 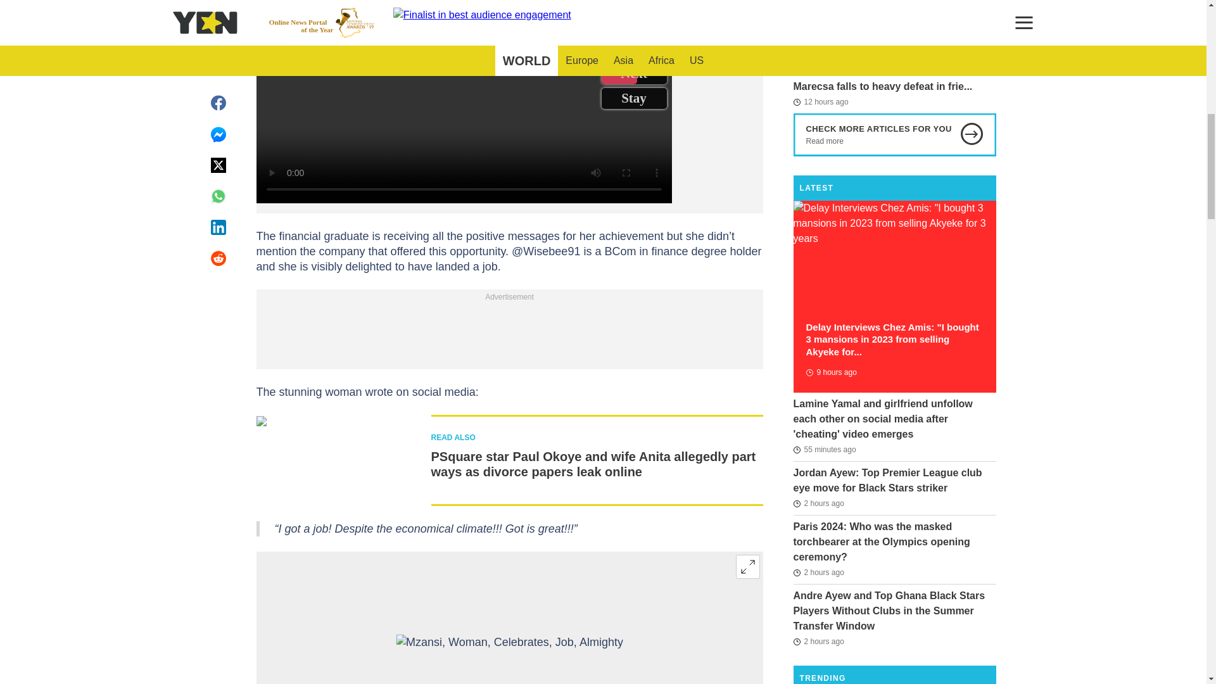 I want to click on 2024-07-28T17:00:40Z, so click(x=818, y=503).